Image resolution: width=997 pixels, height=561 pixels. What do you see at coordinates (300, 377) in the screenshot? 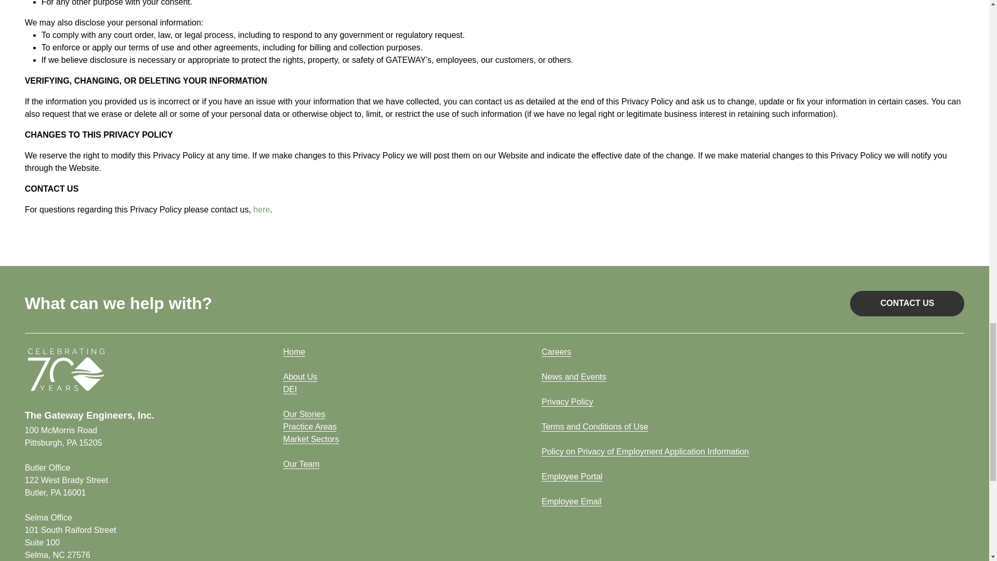
I see `Our Stories` at bounding box center [300, 377].